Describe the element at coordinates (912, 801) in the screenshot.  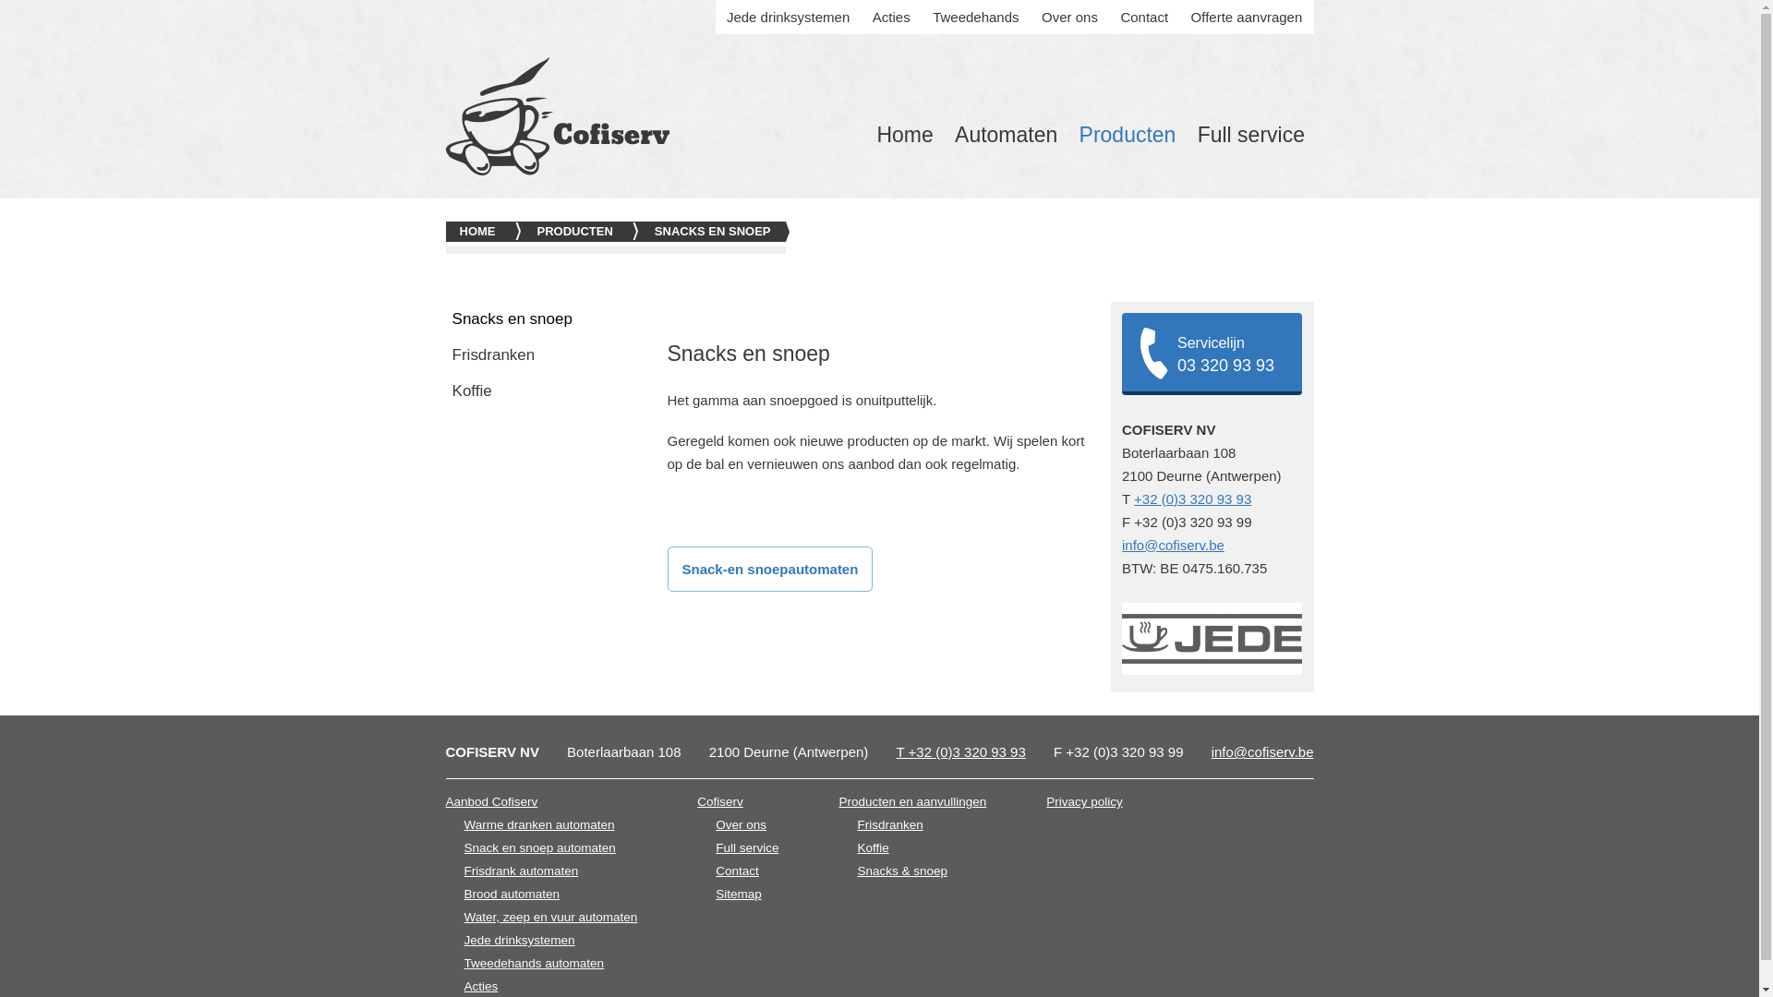
I see `Producten en aanvullingen` at that location.